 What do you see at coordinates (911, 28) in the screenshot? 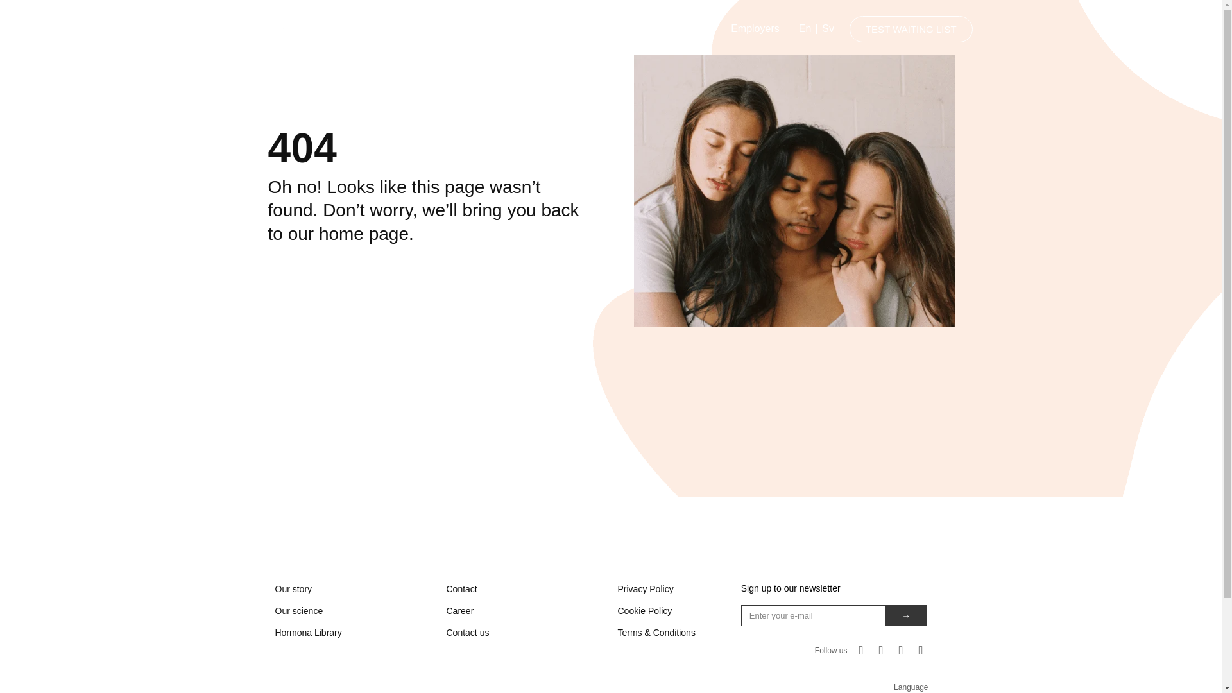
I see `TEST WAITING LIST` at bounding box center [911, 28].